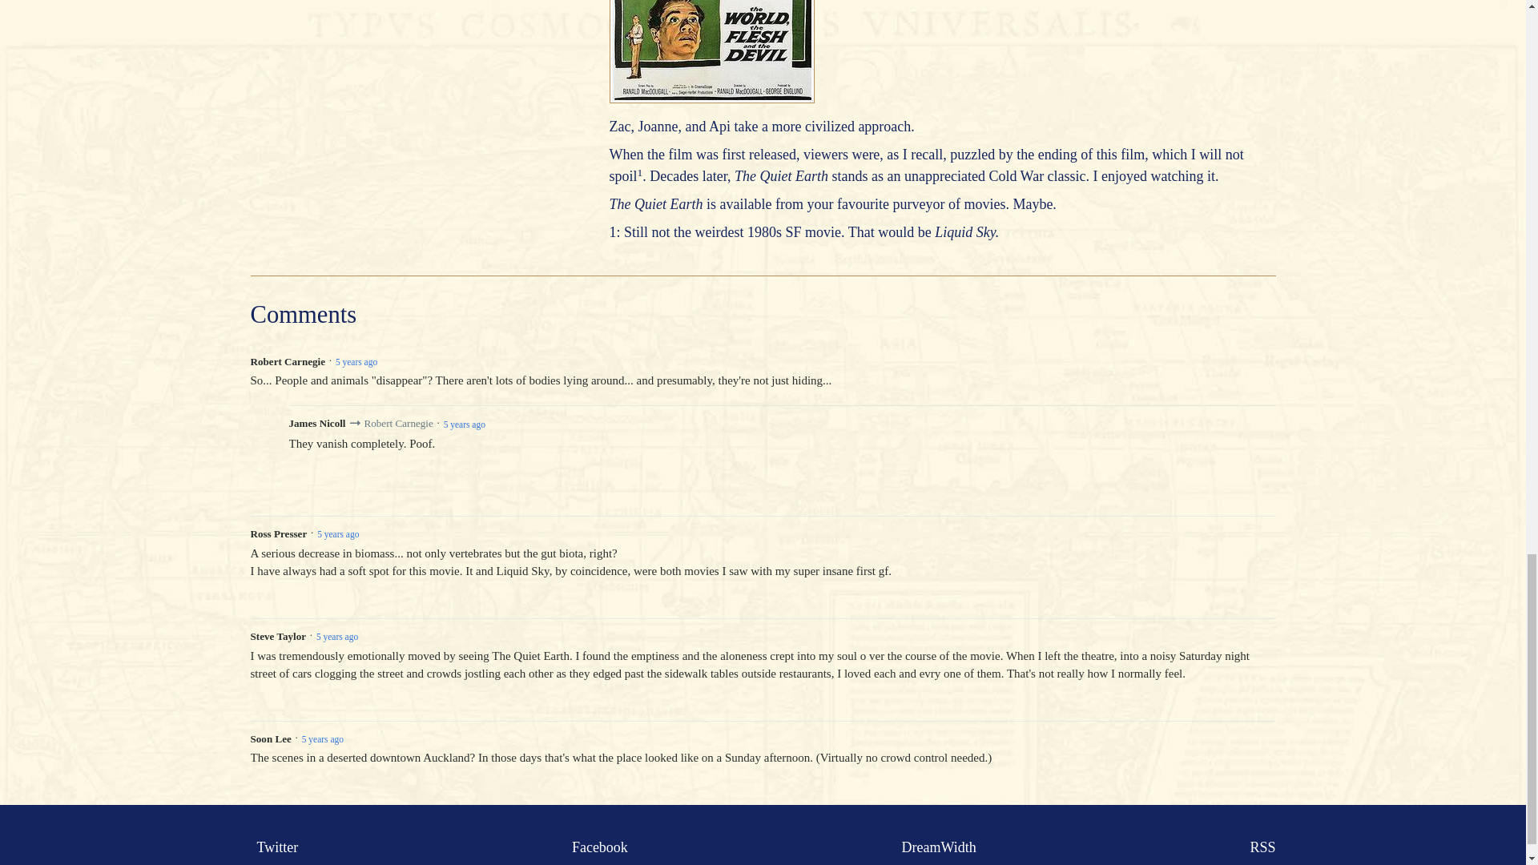 This screenshot has width=1538, height=865. I want to click on 5 years ago, so click(322, 738).